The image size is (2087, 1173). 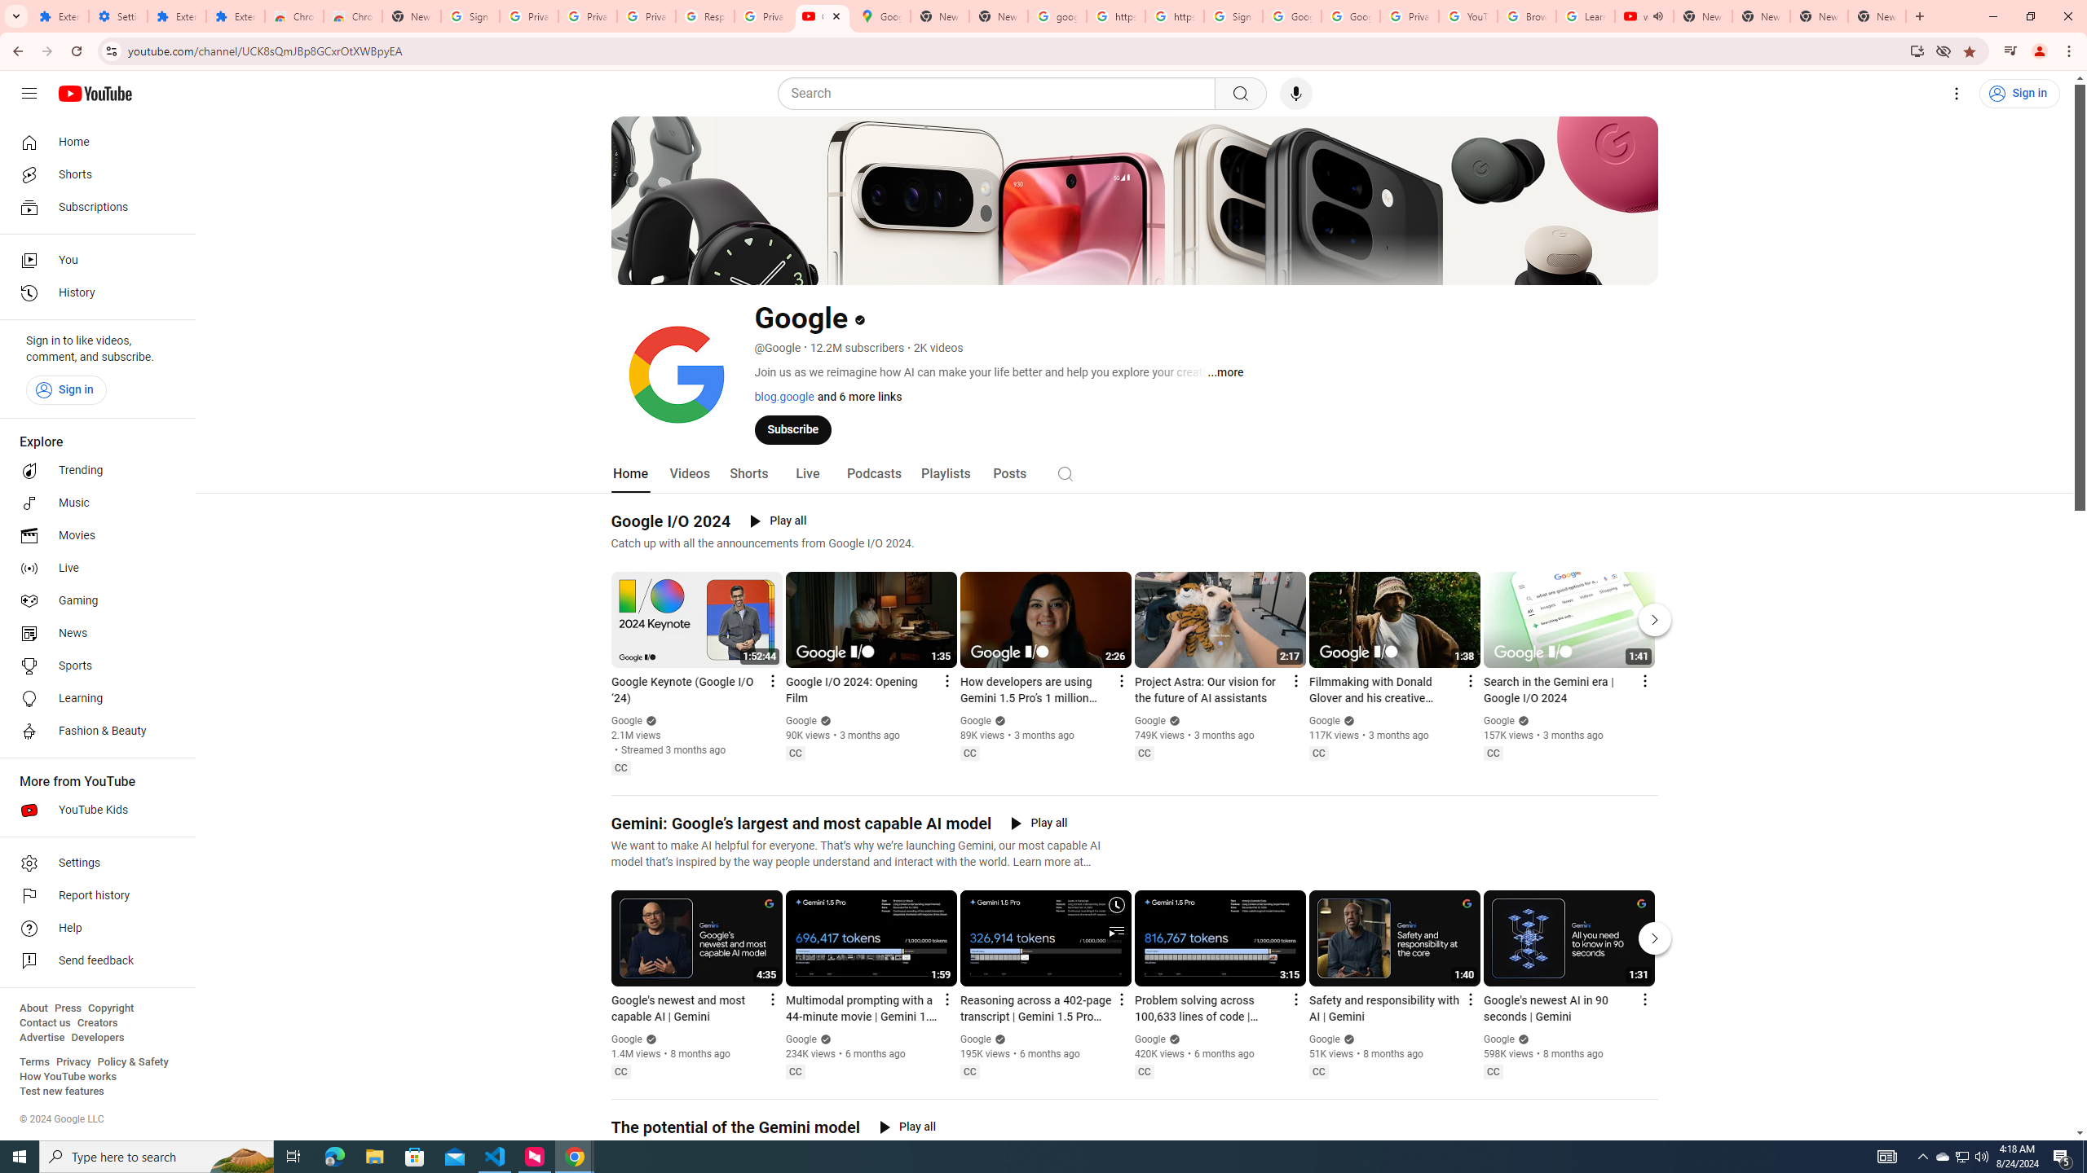 I want to click on Third-party cookies blocked, so click(x=1944, y=51).